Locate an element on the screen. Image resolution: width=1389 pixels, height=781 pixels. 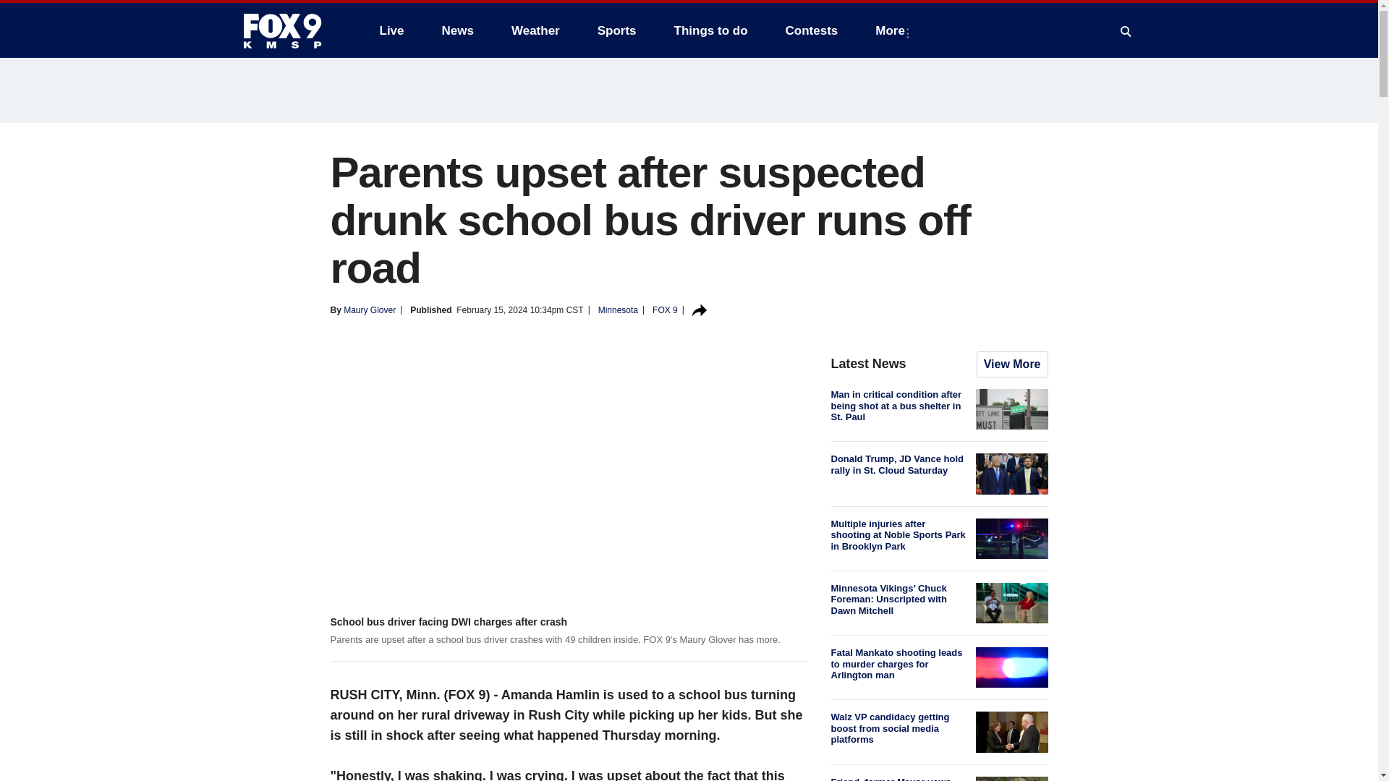
Weather is located at coordinates (535, 30).